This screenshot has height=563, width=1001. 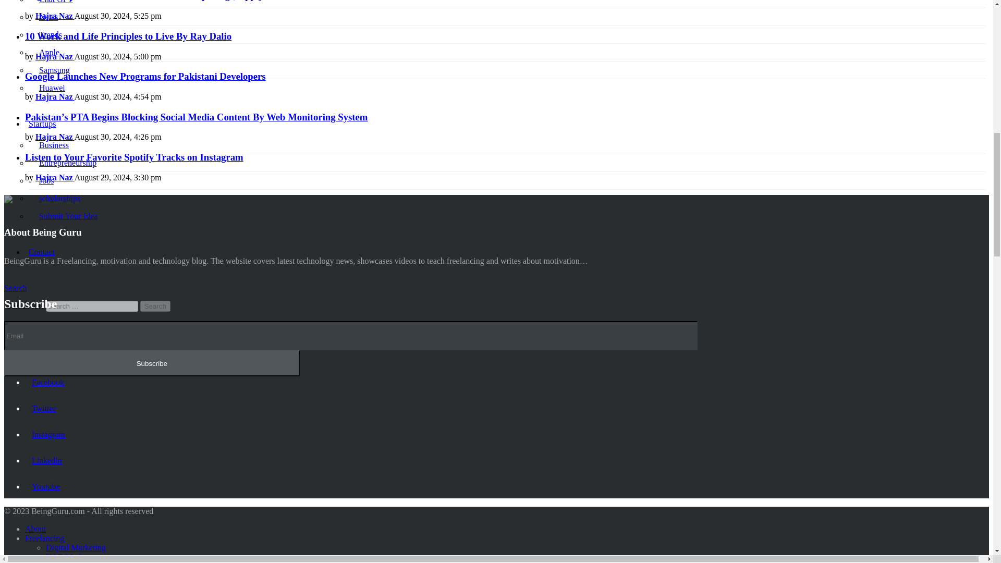 What do you see at coordinates (92, 306) in the screenshot?
I see `Search for:` at bounding box center [92, 306].